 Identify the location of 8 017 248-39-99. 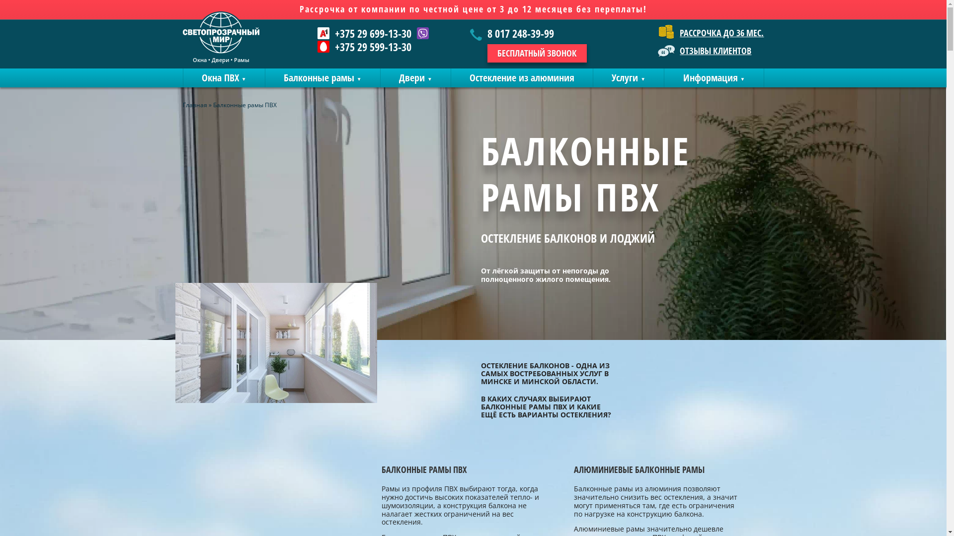
(529, 35).